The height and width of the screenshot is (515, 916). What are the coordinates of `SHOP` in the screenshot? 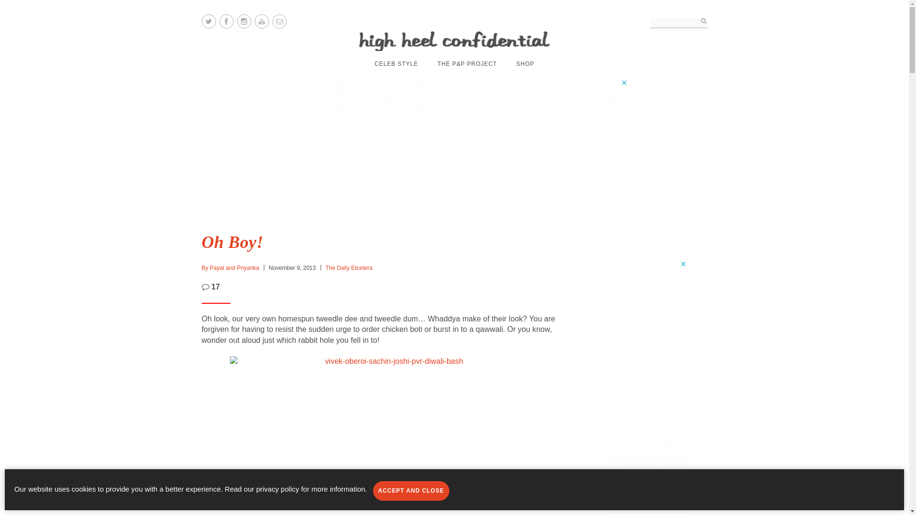 It's located at (525, 64).